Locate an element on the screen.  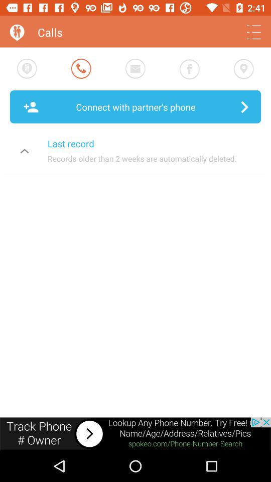
visit advertiser is located at coordinates (135, 434).